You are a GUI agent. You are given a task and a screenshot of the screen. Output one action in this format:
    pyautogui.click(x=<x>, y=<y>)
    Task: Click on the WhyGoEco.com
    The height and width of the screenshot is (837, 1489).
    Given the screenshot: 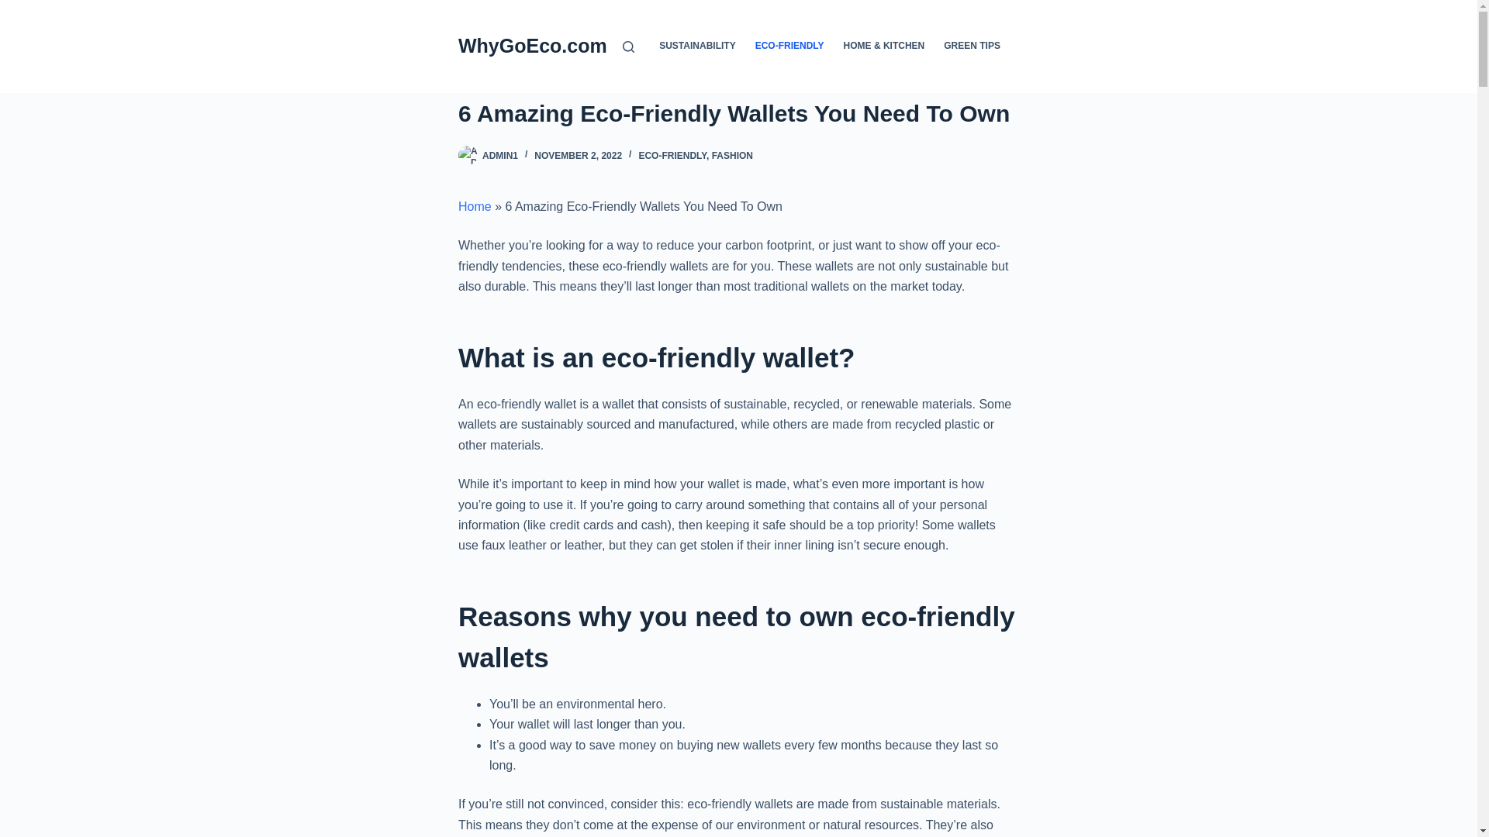 What is the action you would take?
    pyautogui.click(x=533, y=46)
    